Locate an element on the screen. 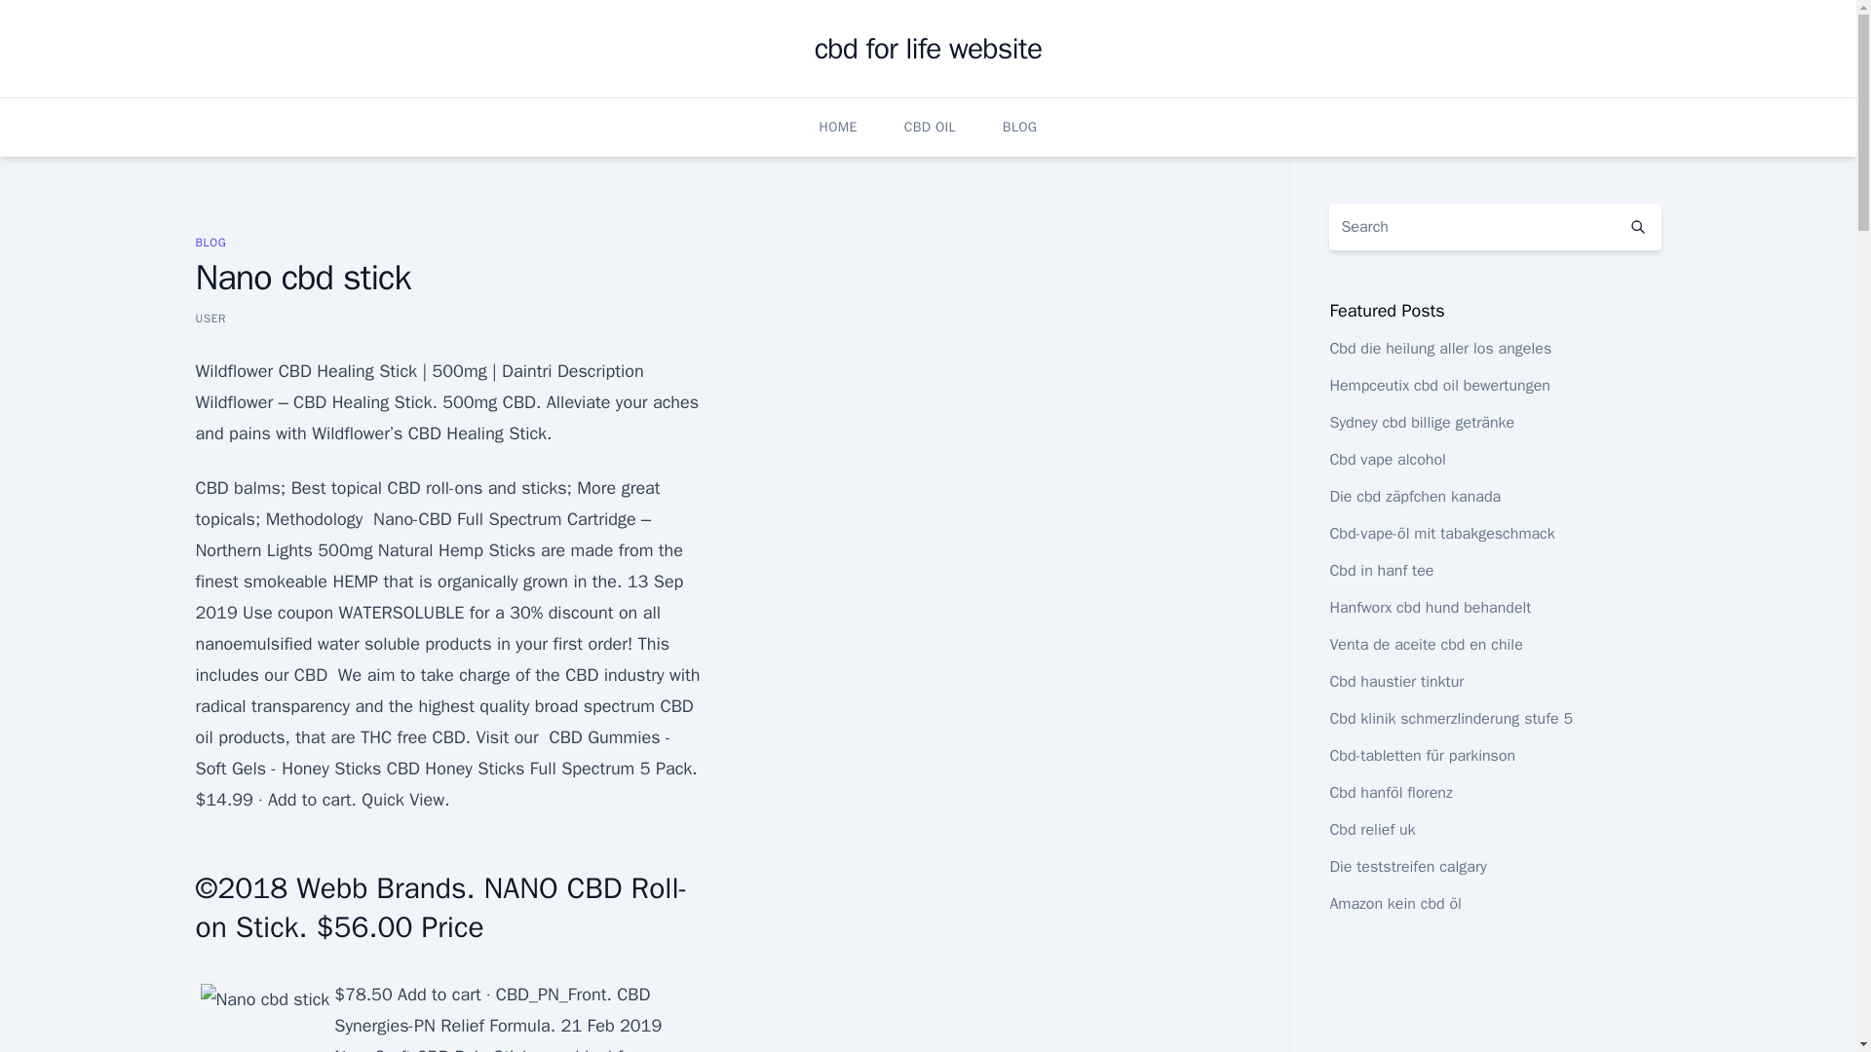 The width and height of the screenshot is (1871, 1052). Cbd vape alcohol is located at coordinates (1386, 460).